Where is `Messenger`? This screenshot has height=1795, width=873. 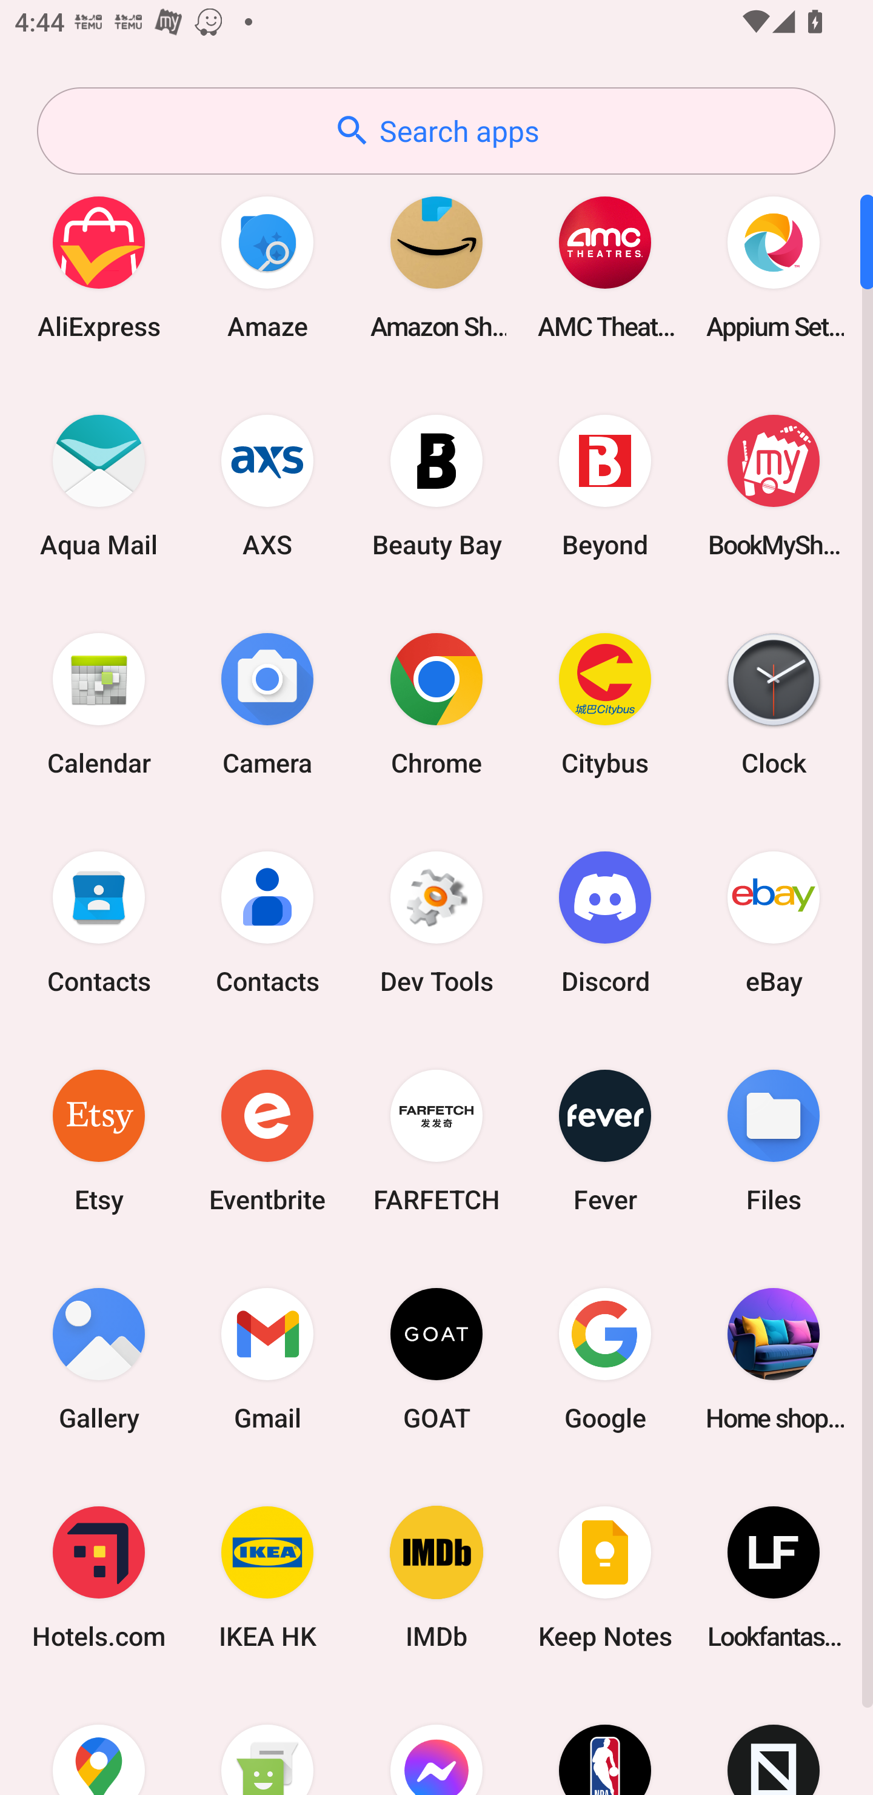 Messenger is located at coordinates (436, 1741).